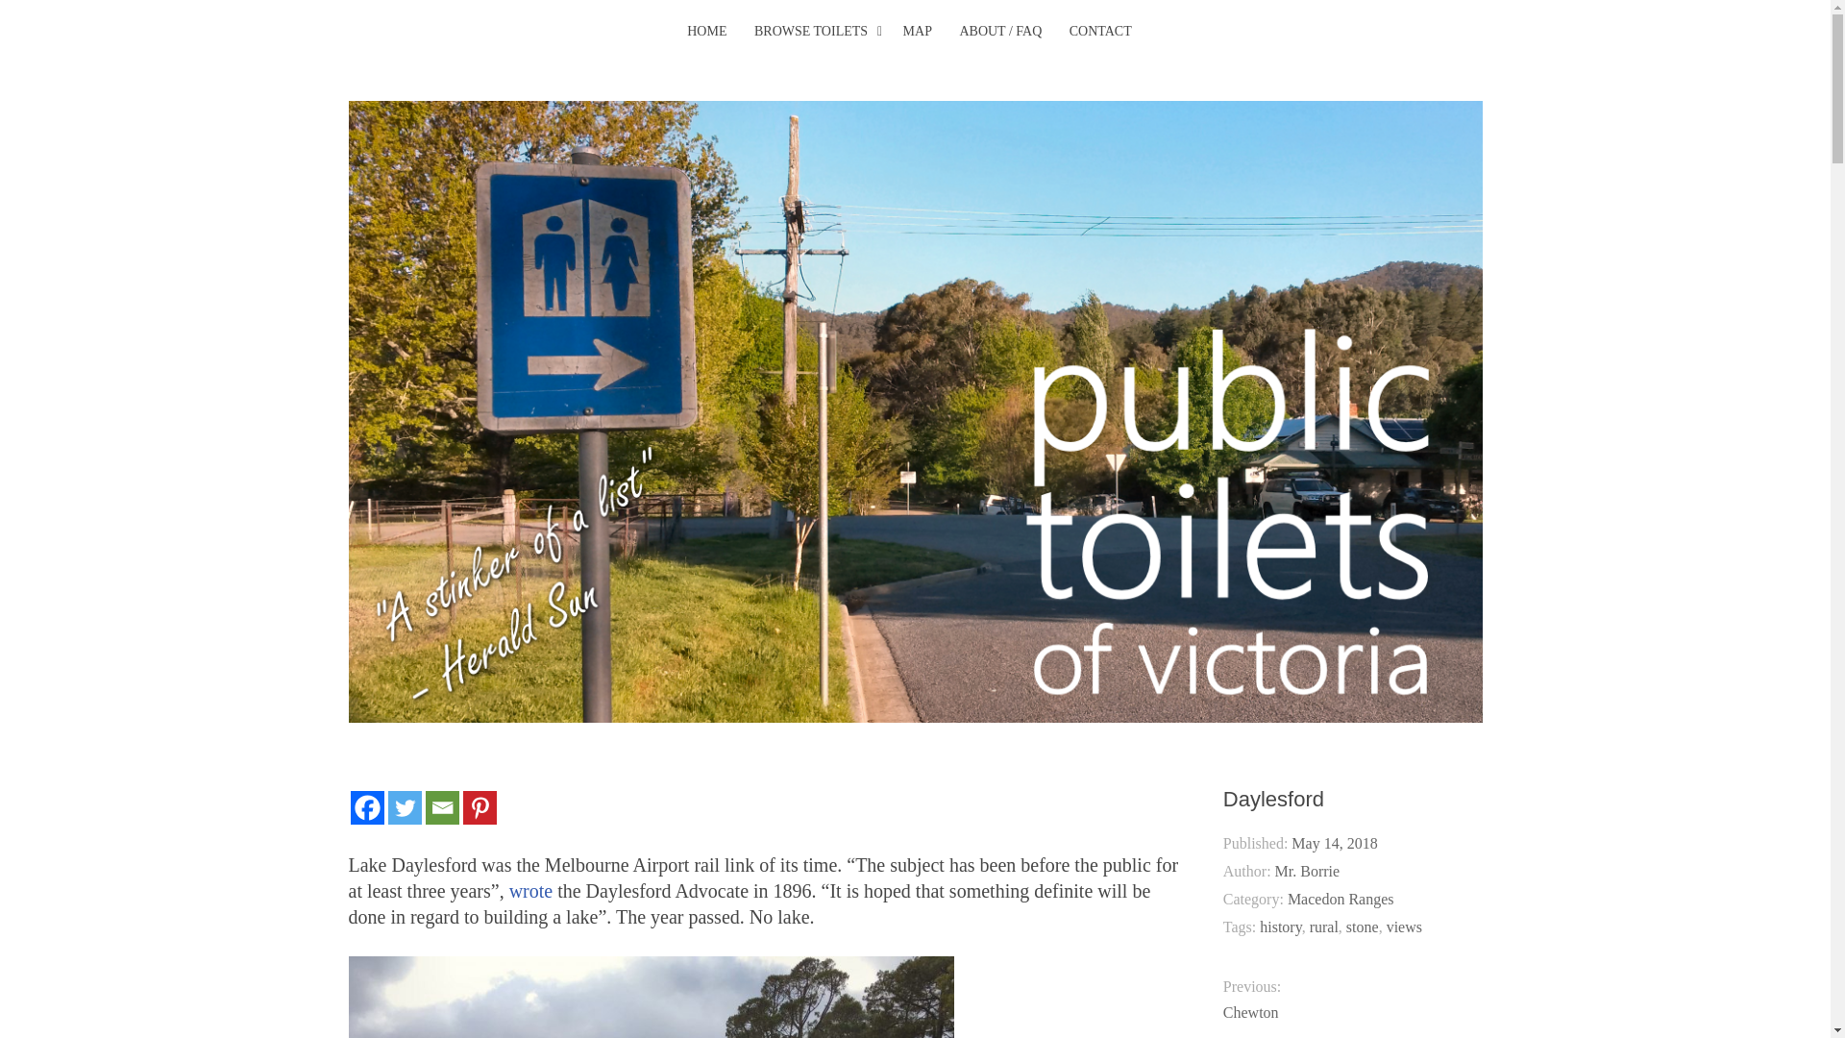 The image size is (1845, 1038). Describe the element at coordinates (811, 32) in the screenshot. I see `BROWSE TOILETS` at that location.